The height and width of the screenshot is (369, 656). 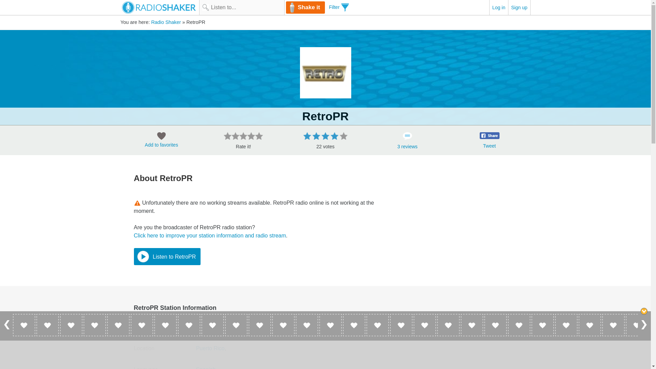 What do you see at coordinates (206, 368) in the screenshot?
I see `Spanish` at bounding box center [206, 368].